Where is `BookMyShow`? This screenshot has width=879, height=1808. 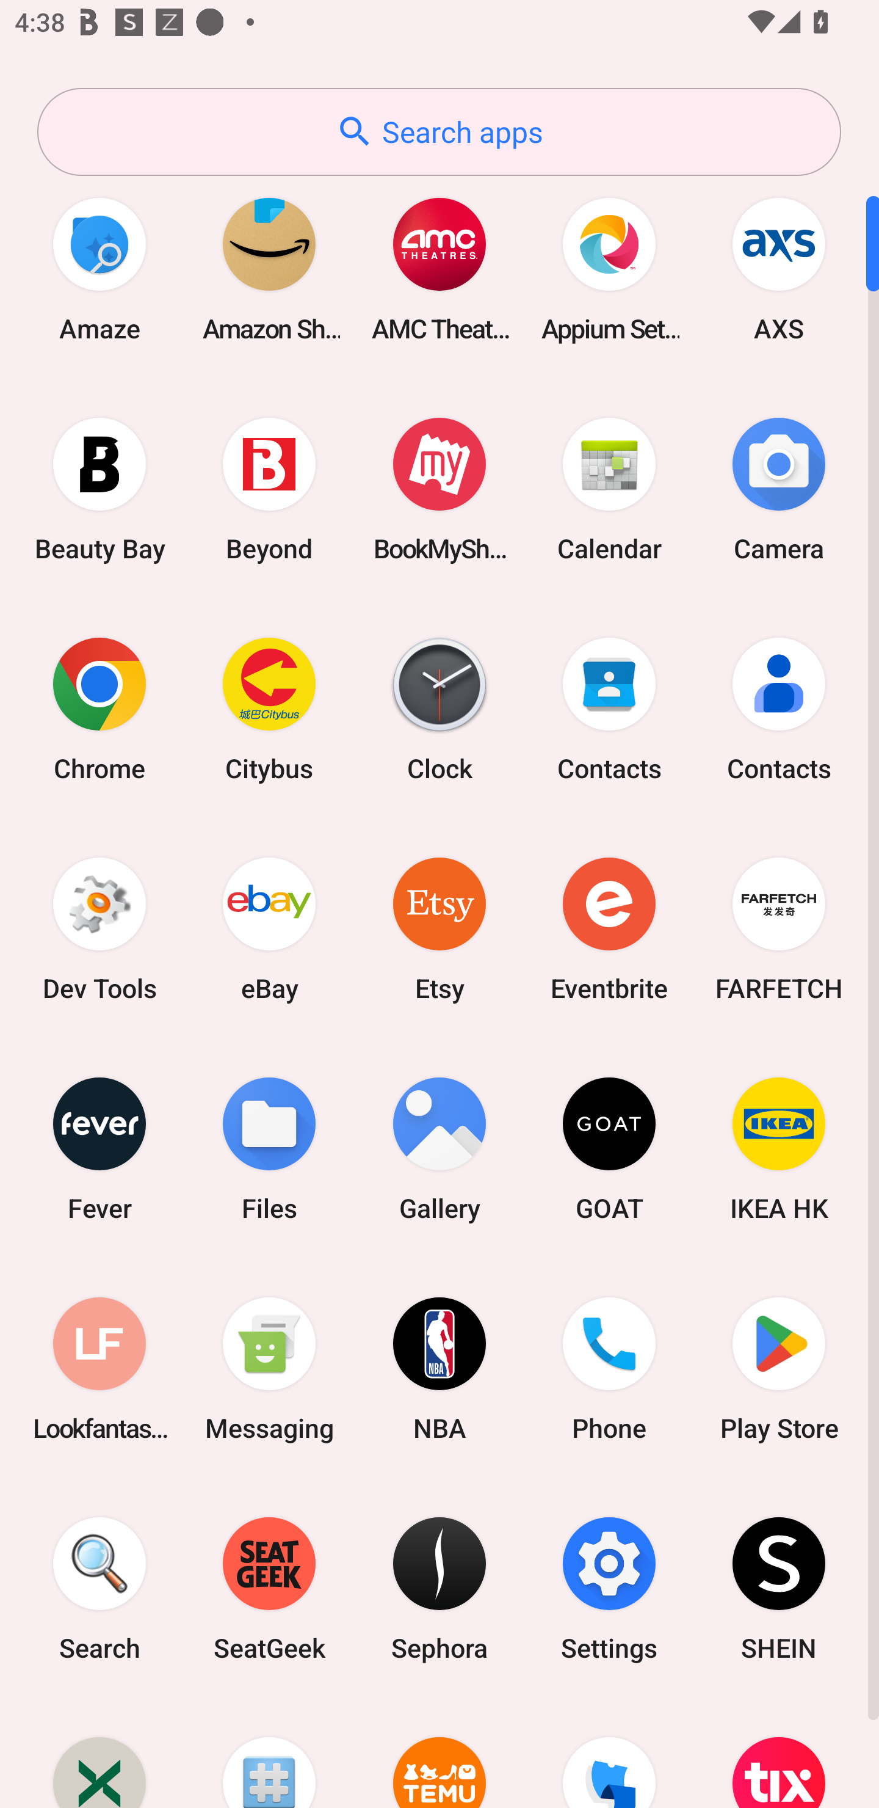 BookMyShow is located at coordinates (440, 489).